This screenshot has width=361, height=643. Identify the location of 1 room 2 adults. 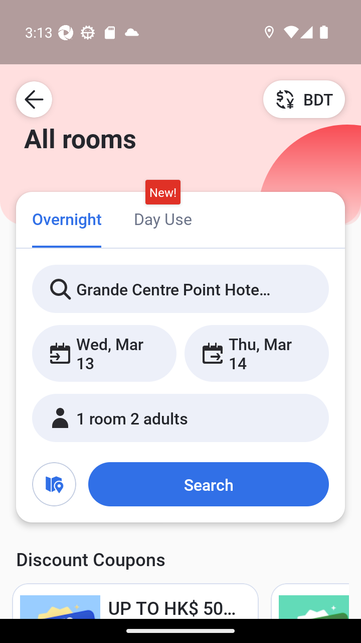
(180, 418).